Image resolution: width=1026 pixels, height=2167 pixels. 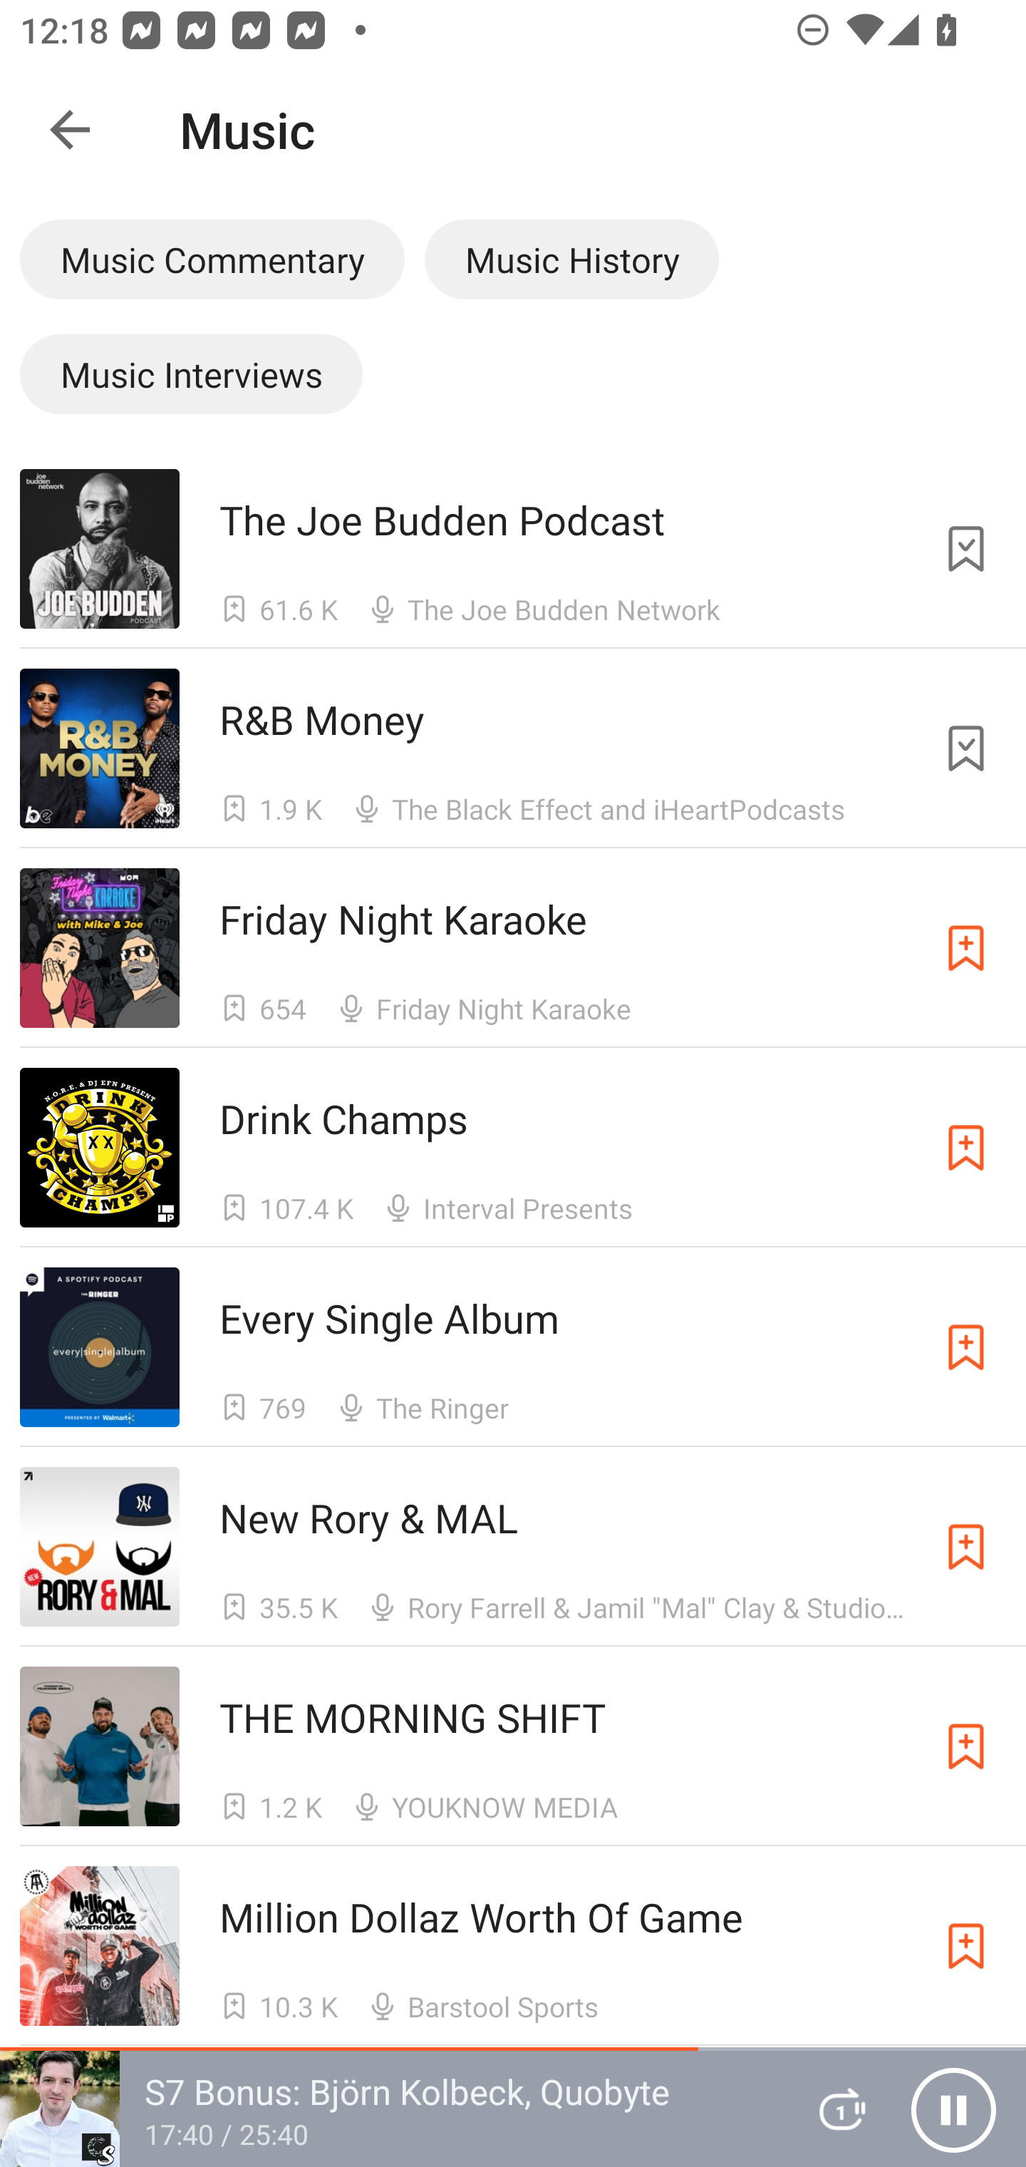 I want to click on Subscribe, so click(x=966, y=1347).